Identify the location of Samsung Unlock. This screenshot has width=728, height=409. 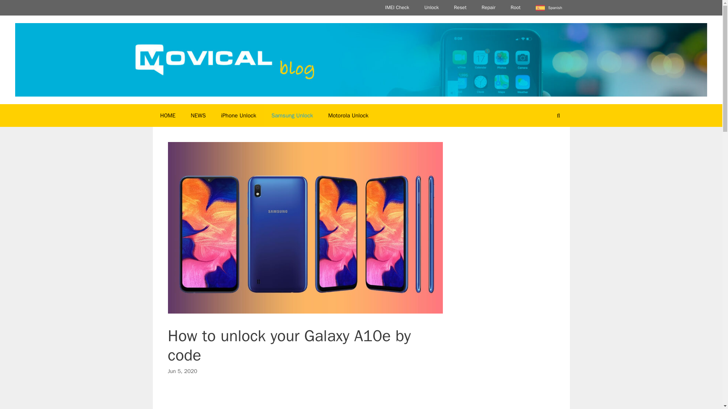
(292, 115).